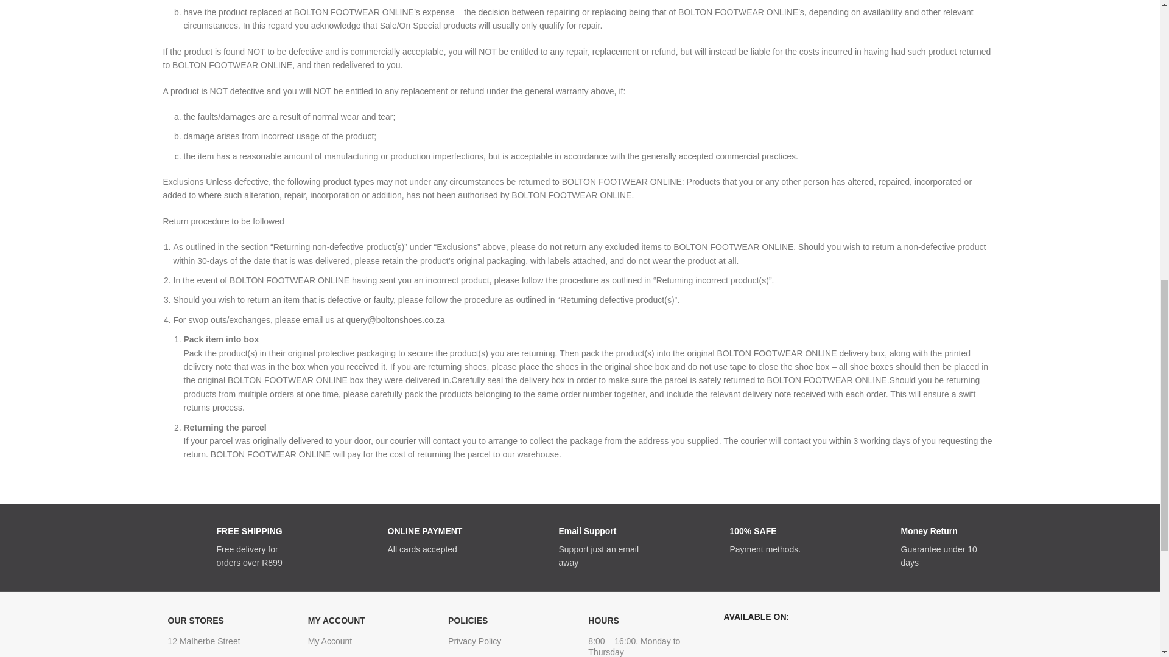 The width and height of the screenshot is (1169, 657). Describe the element at coordinates (189, 540) in the screenshot. I see `black-friday-shipping.svg` at that location.